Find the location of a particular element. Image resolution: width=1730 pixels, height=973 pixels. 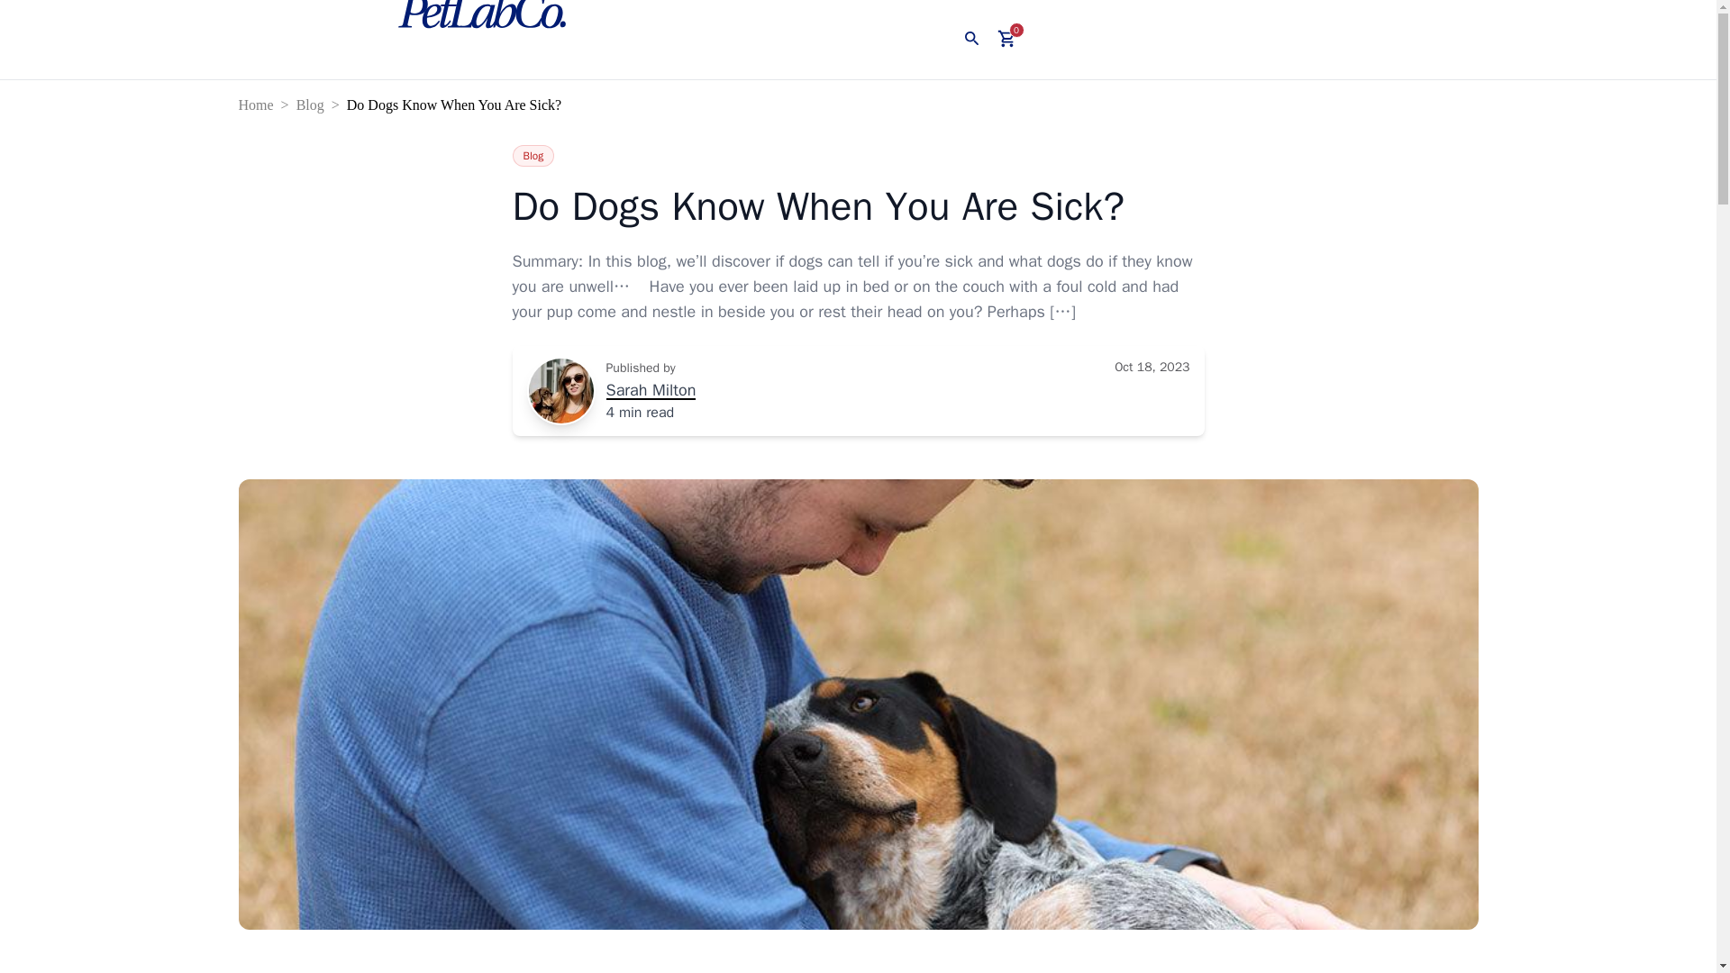

S is located at coordinates (560, 391).